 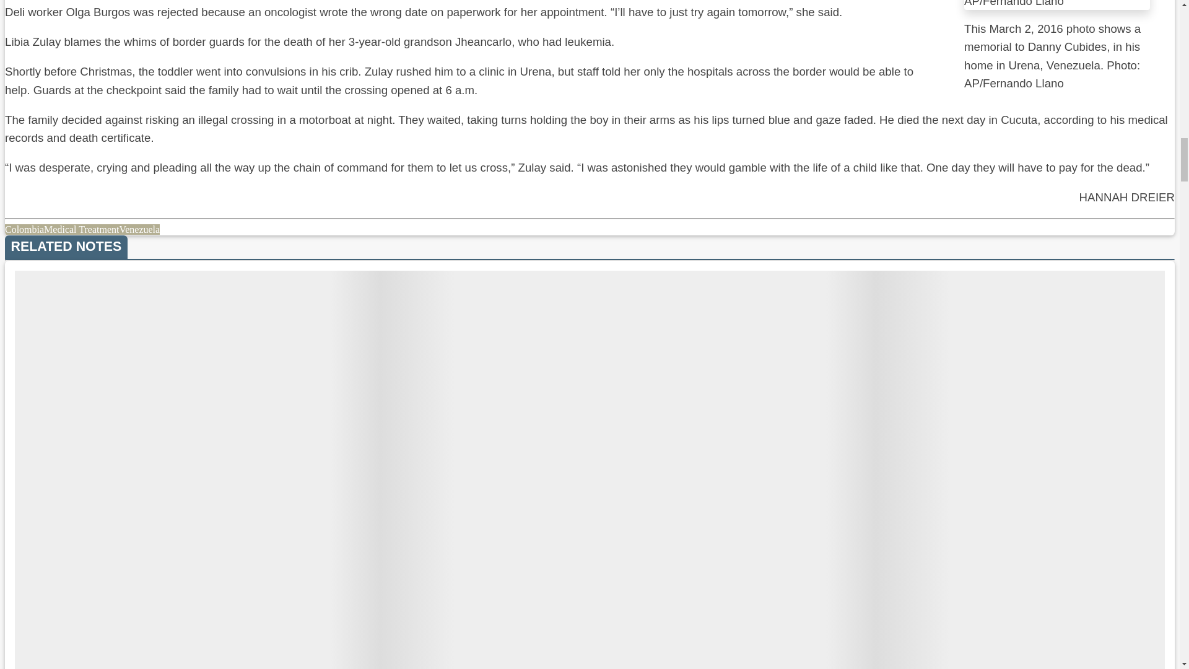 What do you see at coordinates (82, 229) in the screenshot?
I see `Medical Treatment` at bounding box center [82, 229].